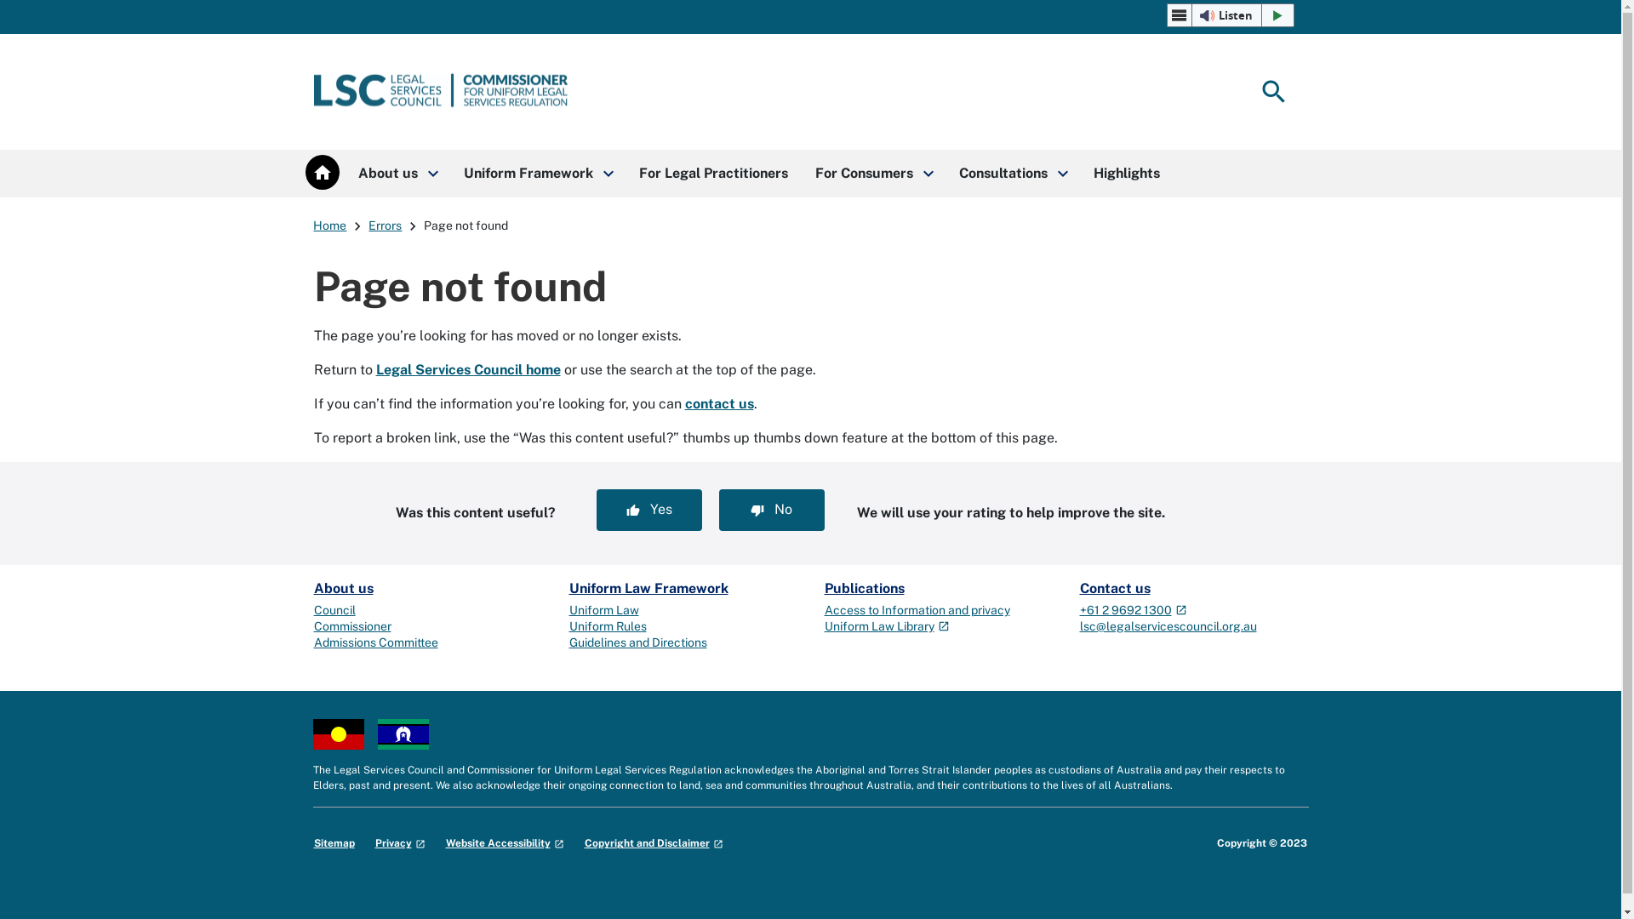 Image resolution: width=1634 pixels, height=919 pixels. What do you see at coordinates (654, 843) in the screenshot?
I see `Copyright and Disclaimer
- external site
launch` at bounding box center [654, 843].